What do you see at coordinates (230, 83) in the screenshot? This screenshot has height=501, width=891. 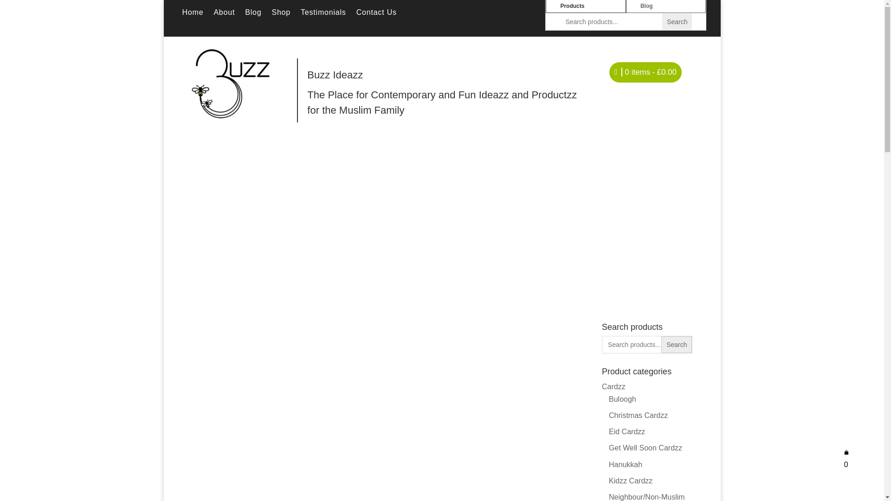 I see `buzzlogo` at bounding box center [230, 83].